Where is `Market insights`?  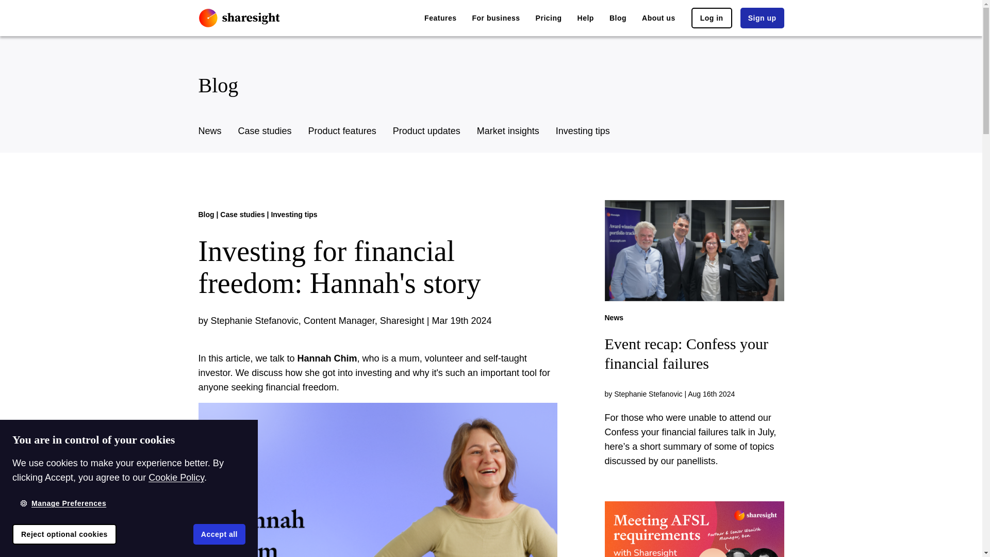 Market insights is located at coordinates (508, 131).